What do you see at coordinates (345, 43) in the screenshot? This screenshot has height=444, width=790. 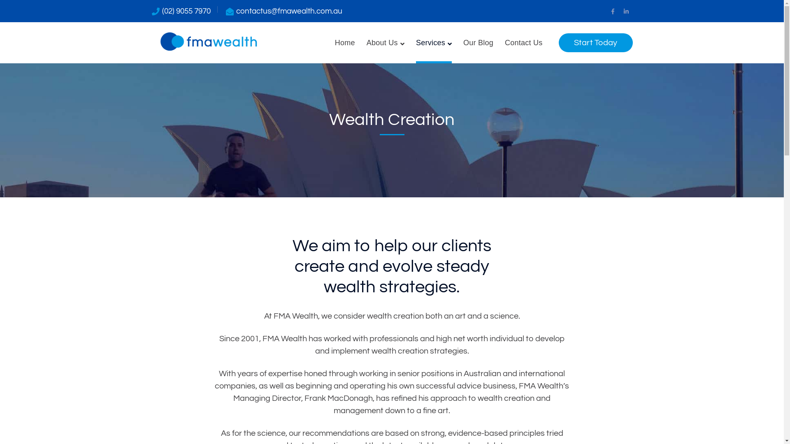 I see `Home` at bounding box center [345, 43].